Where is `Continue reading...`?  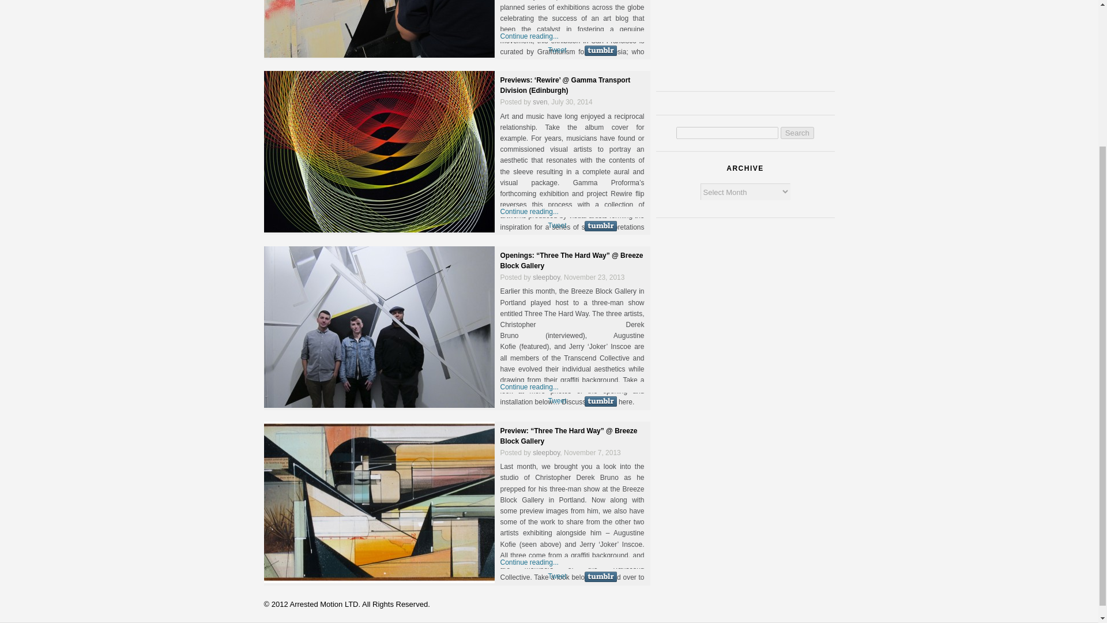 Continue reading... is located at coordinates (529, 562).